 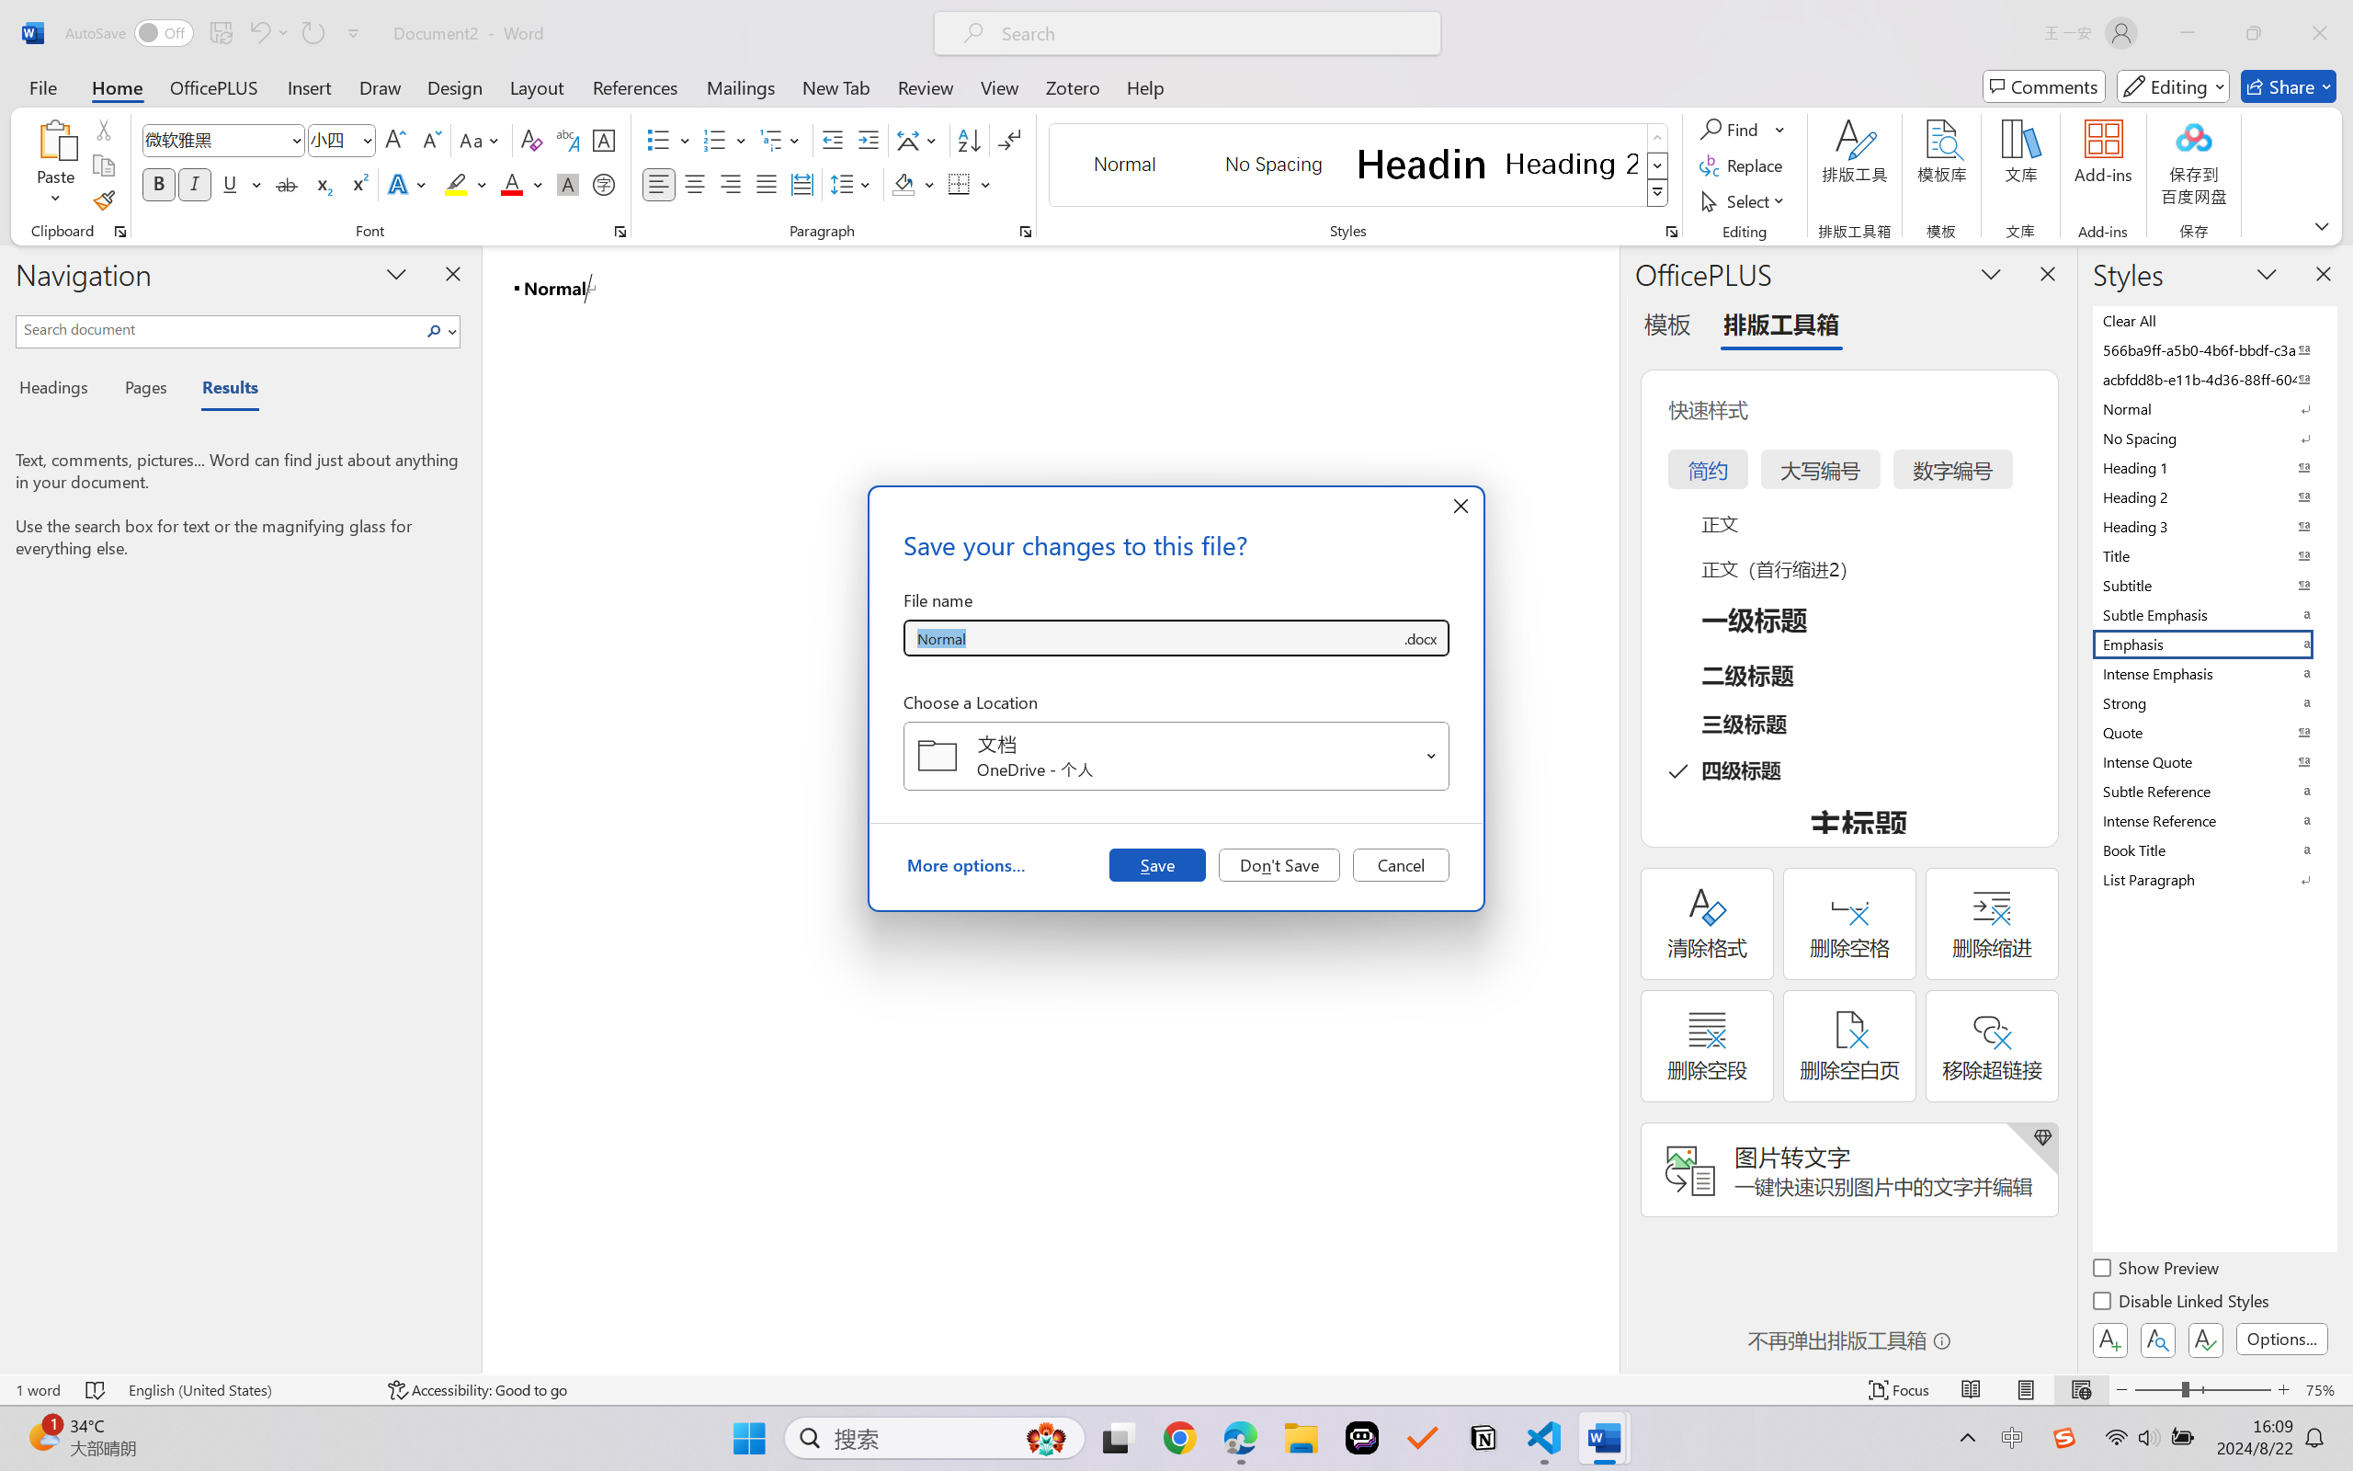 What do you see at coordinates (1658, 193) in the screenshot?
I see `Styles` at bounding box center [1658, 193].